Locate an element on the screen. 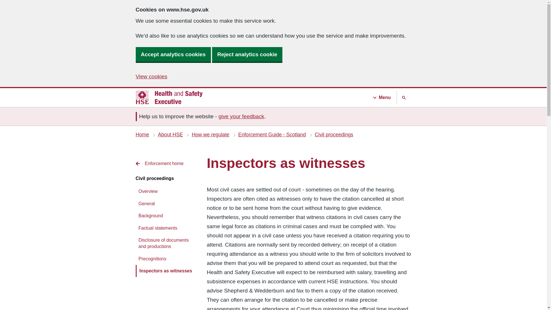 This screenshot has height=310, width=551. Menu is located at coordinates (384, 98).